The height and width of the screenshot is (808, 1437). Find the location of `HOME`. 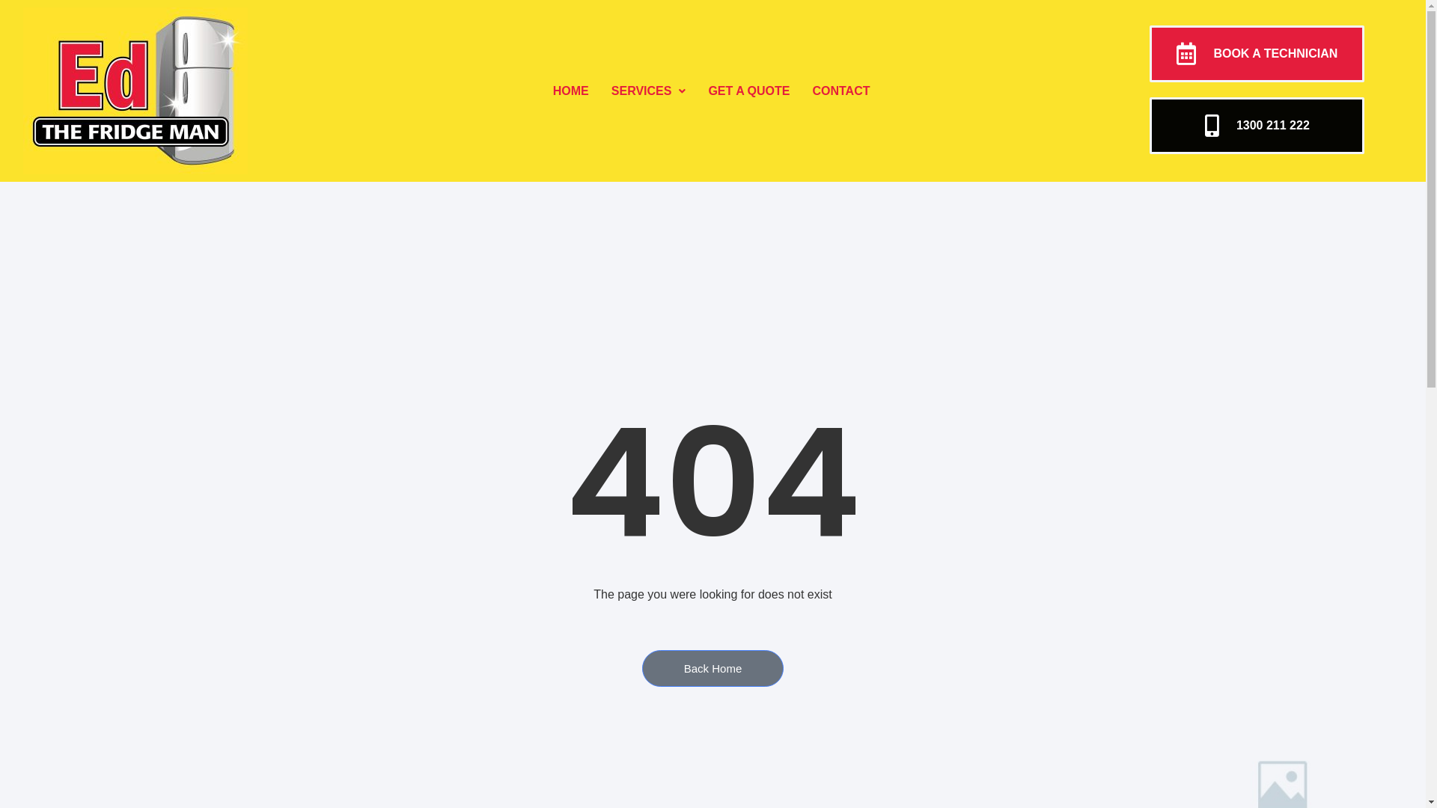

HOME is located at coordinates (571, 91).